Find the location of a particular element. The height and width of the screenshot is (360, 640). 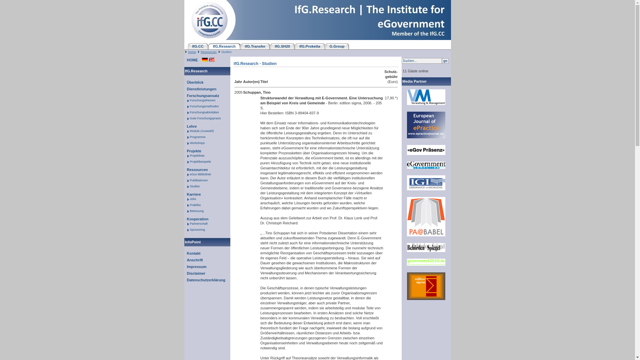

Projektliste is located at coordinates (197, 156).